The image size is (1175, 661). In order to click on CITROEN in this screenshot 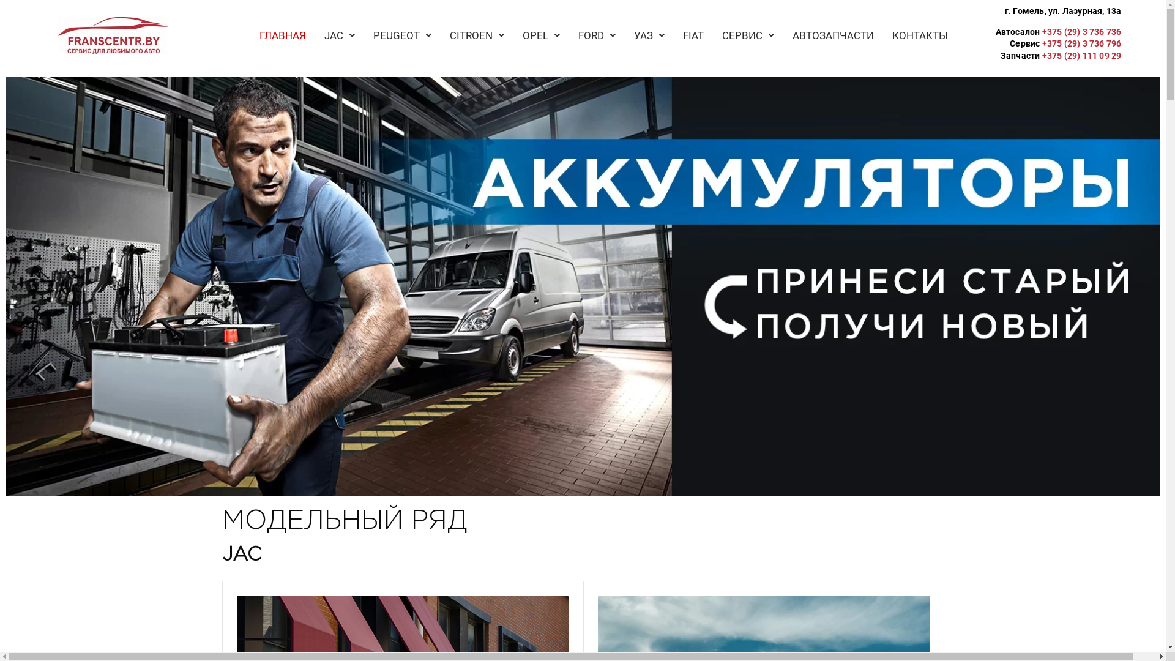, I will do `click(477, 35)`.